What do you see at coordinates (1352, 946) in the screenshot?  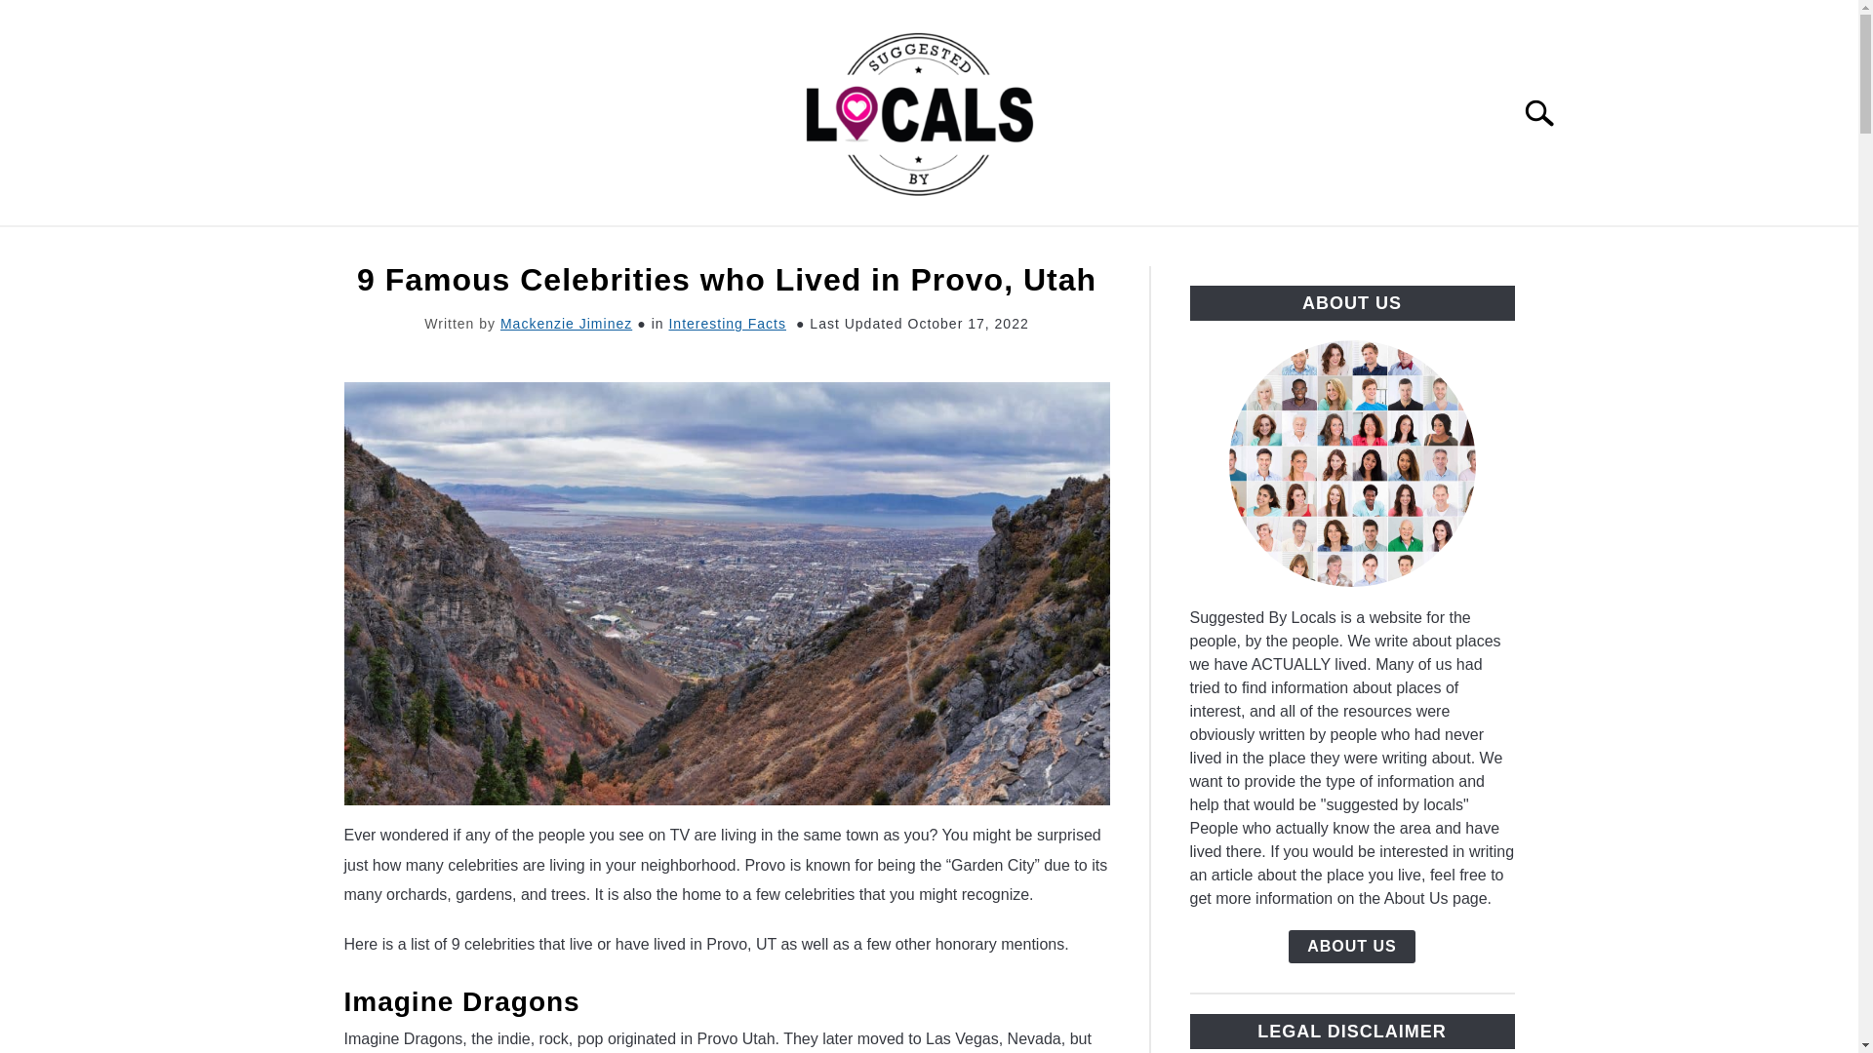 I see `ABOUT US` at bounding box center [1352, 946].